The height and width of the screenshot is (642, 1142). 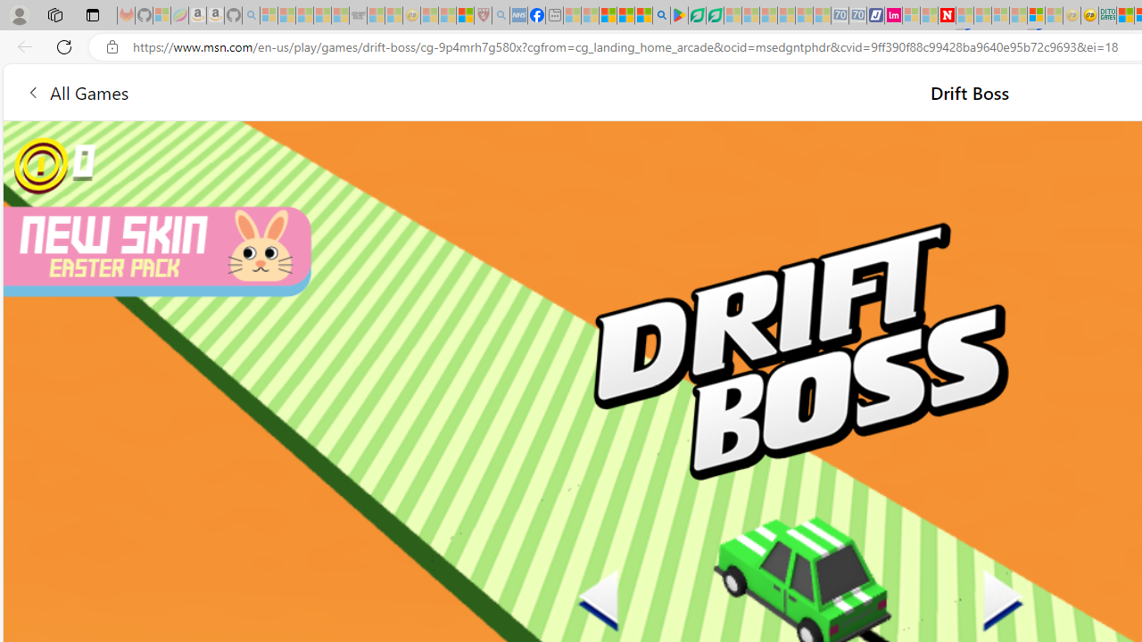 I want to click on Bluey: Let's Play! - Apps on Google Play, so click(x=678, y=16).